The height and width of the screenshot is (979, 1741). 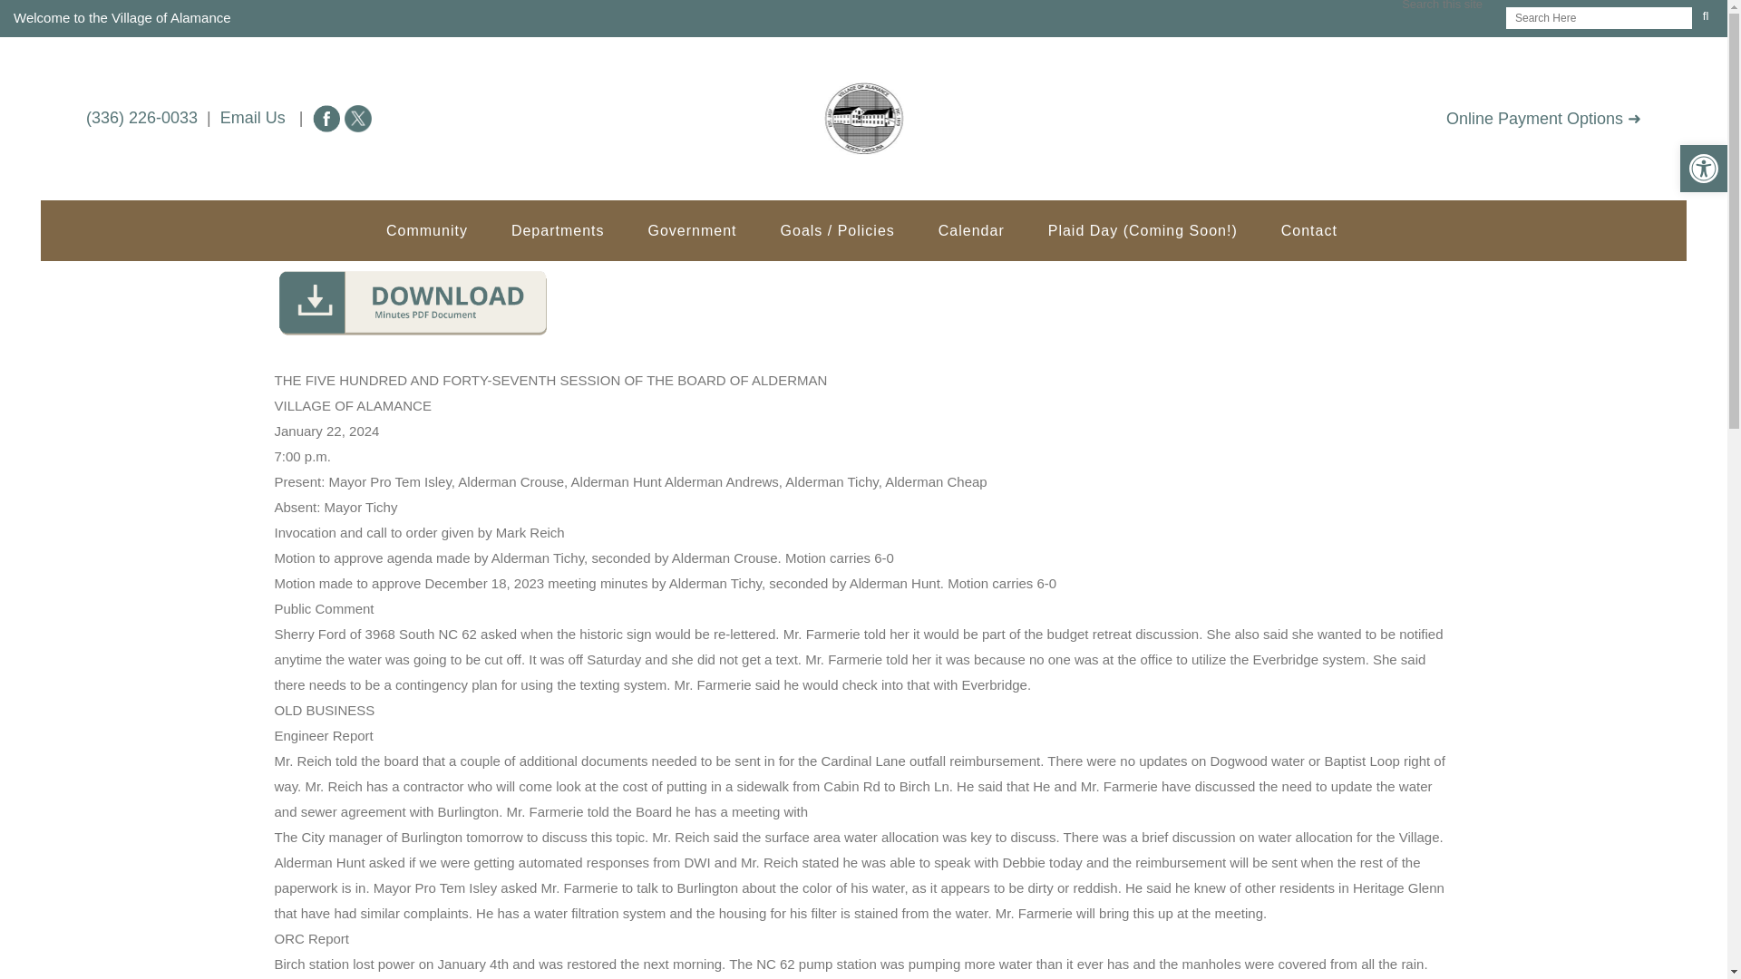 I want to click on Calendar, so click(x=972, y=230).